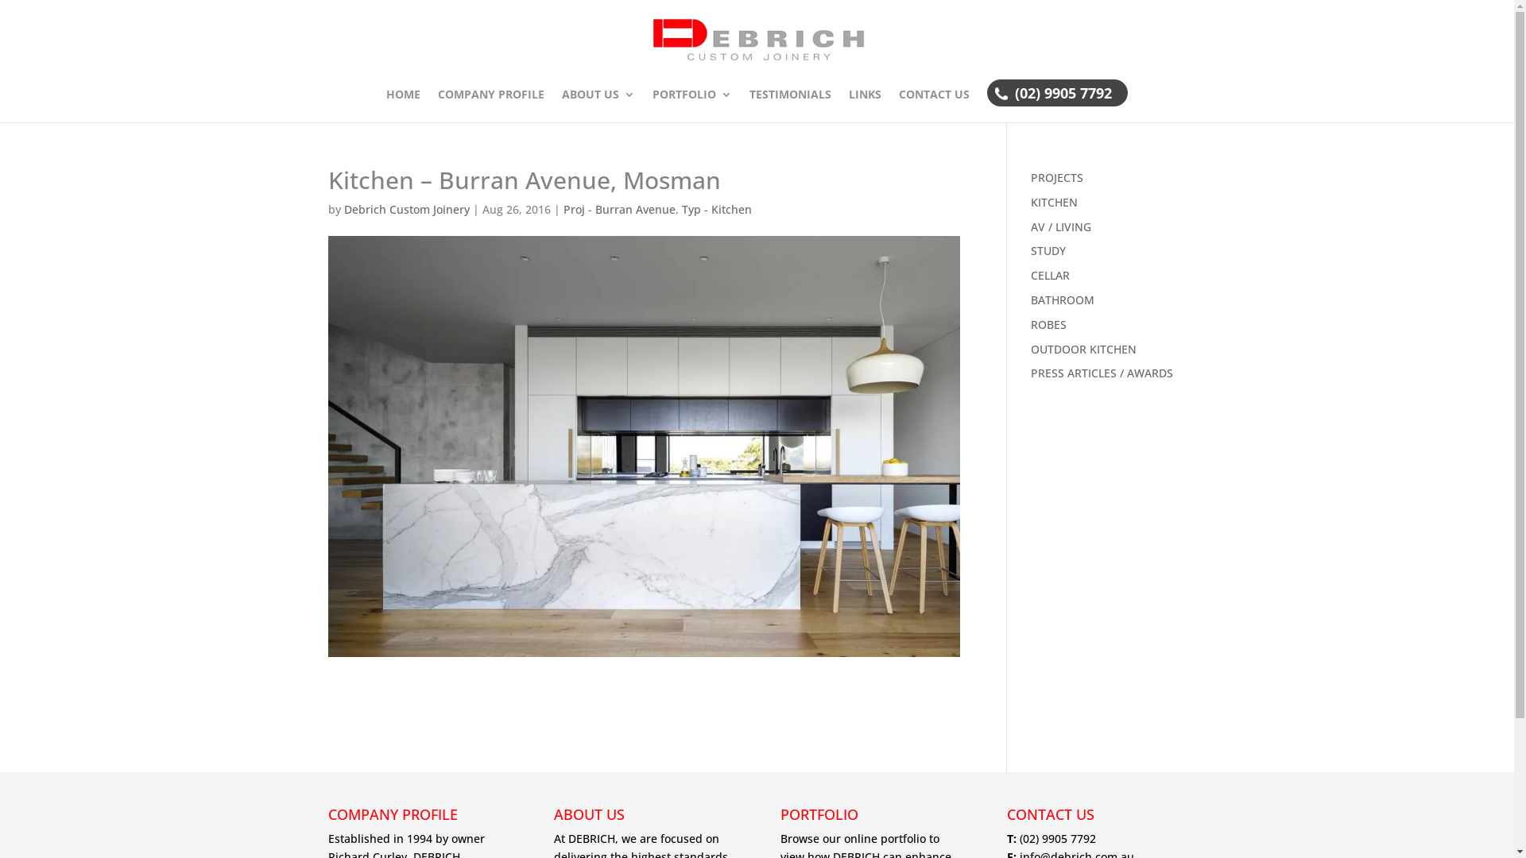  What do you see at coordinates (1051, 275) in the screenshot?
I see `CELLAR` at bounding box center [1051, 275].